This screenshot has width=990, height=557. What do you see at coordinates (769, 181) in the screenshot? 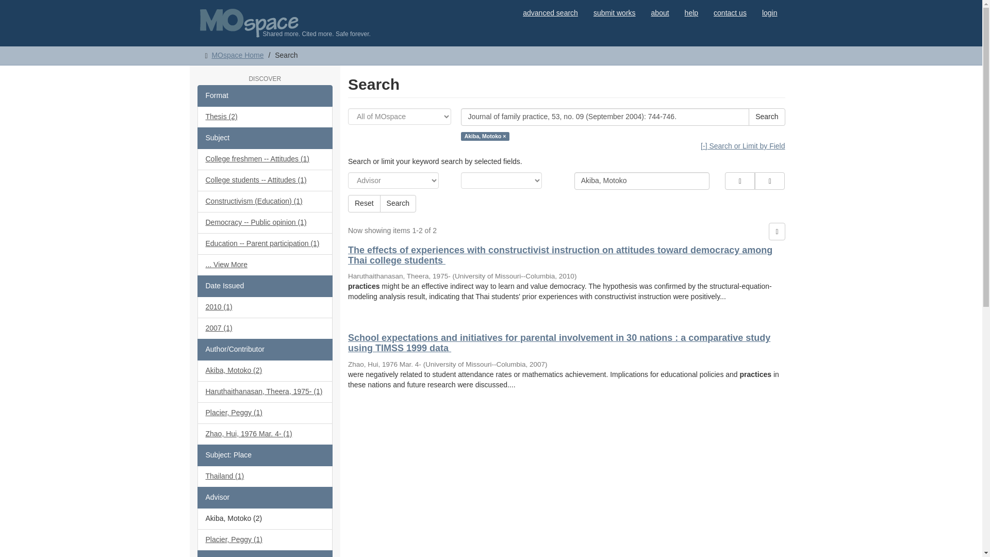
I see `Remove` at bounding box center [769, 181].